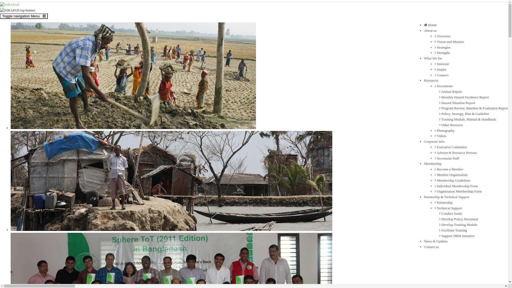  Describe the element at coordinates (457, 236) in the screenshot. I see `Support DRM Initiative` at that location.